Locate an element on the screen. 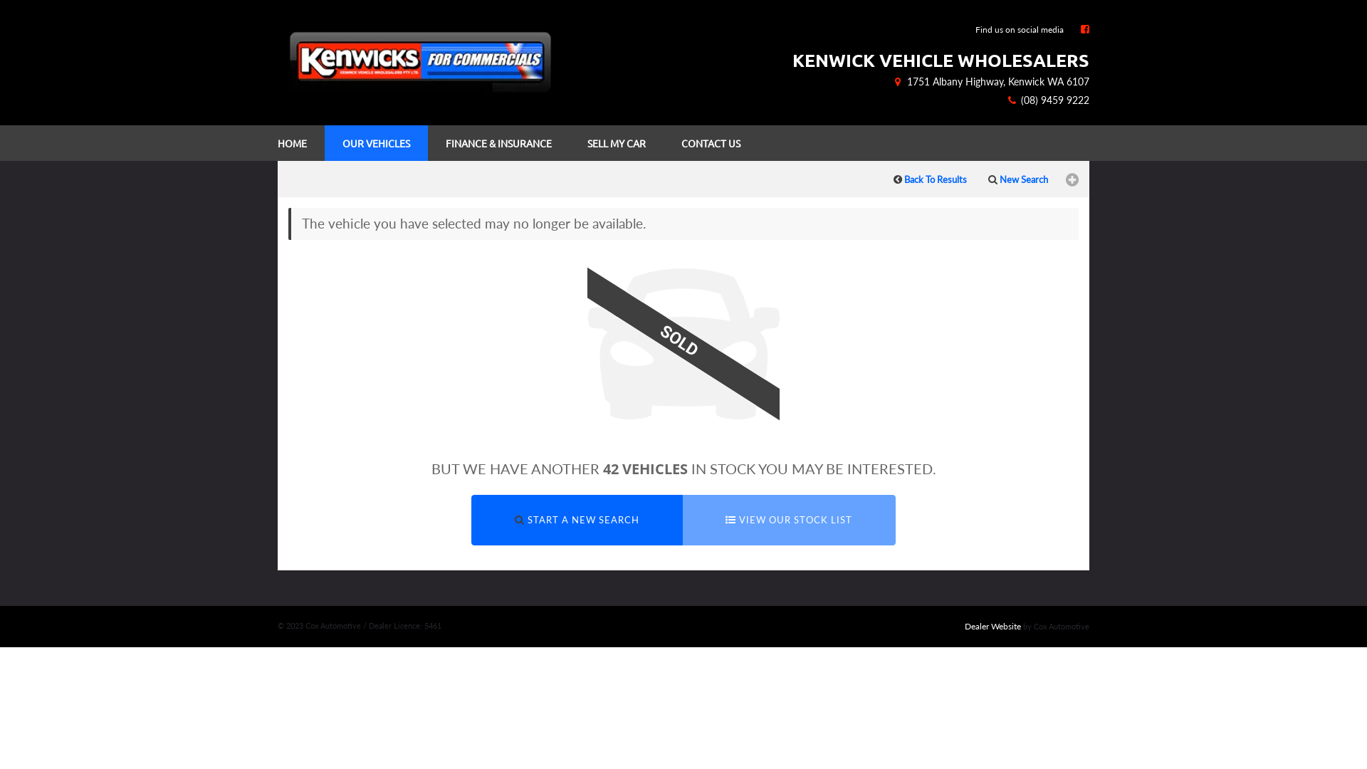 This screenshot has width=1367, height=769. HOME is located at coordinates (294, 143).